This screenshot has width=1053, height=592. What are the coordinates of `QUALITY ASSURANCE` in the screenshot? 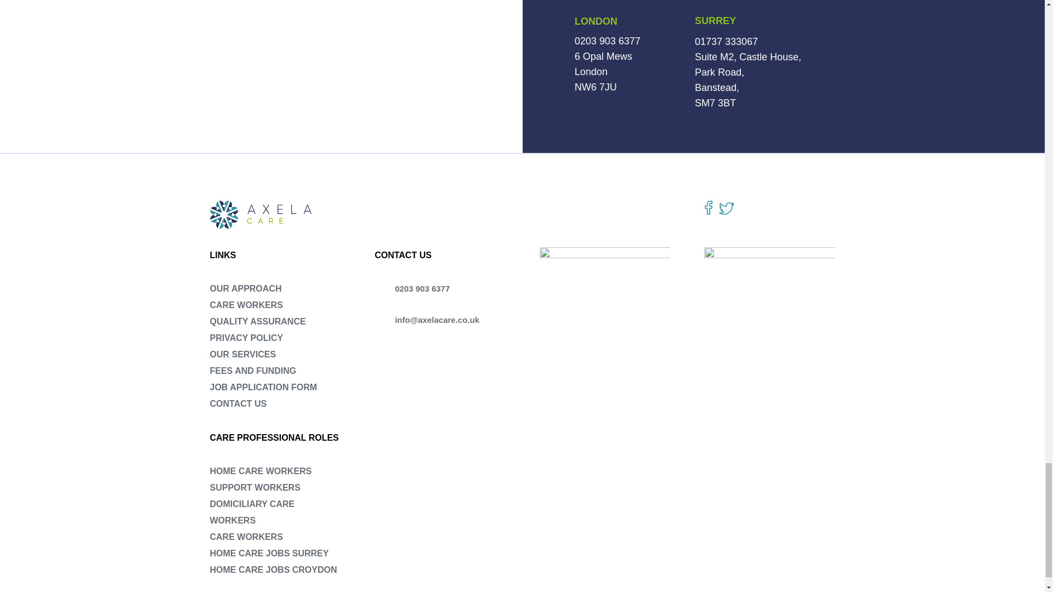 It's located at (257, 321).